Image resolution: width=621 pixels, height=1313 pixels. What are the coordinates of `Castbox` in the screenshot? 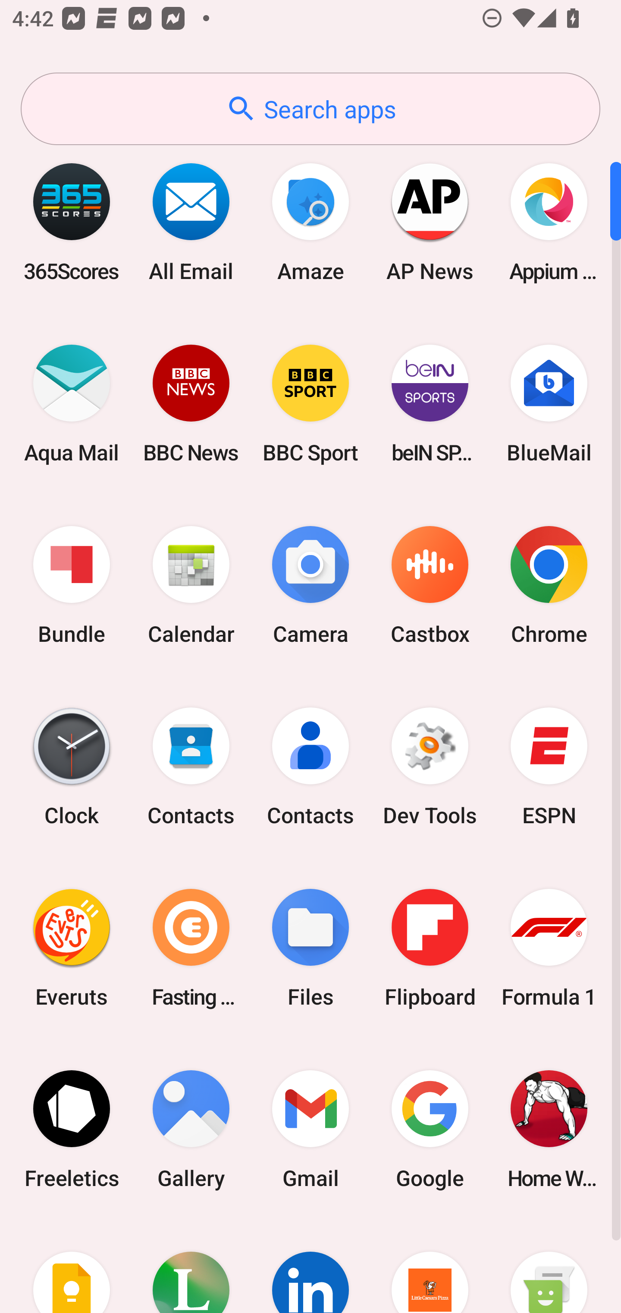 It's located at (430, 586).